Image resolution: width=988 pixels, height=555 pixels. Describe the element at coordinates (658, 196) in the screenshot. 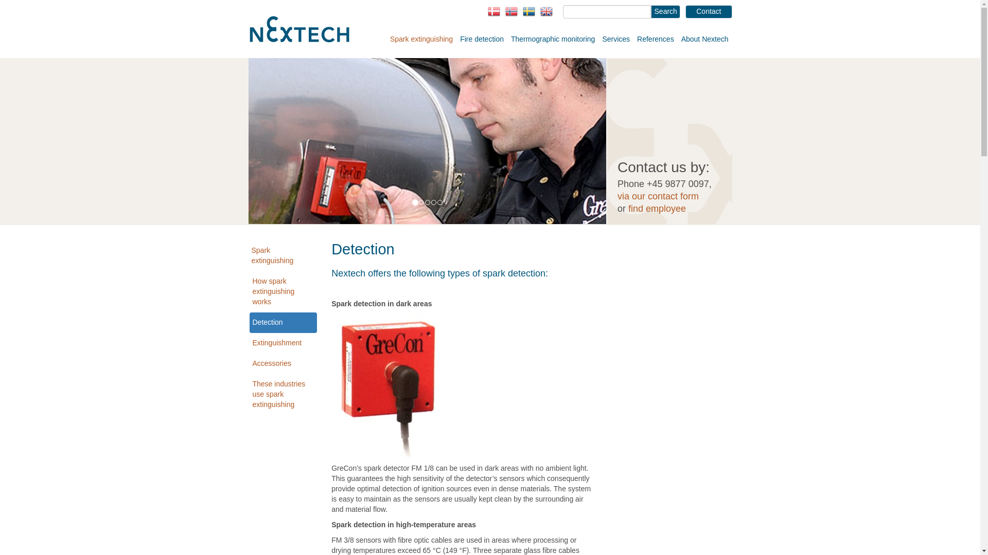

I see `via our contact form` at that location.